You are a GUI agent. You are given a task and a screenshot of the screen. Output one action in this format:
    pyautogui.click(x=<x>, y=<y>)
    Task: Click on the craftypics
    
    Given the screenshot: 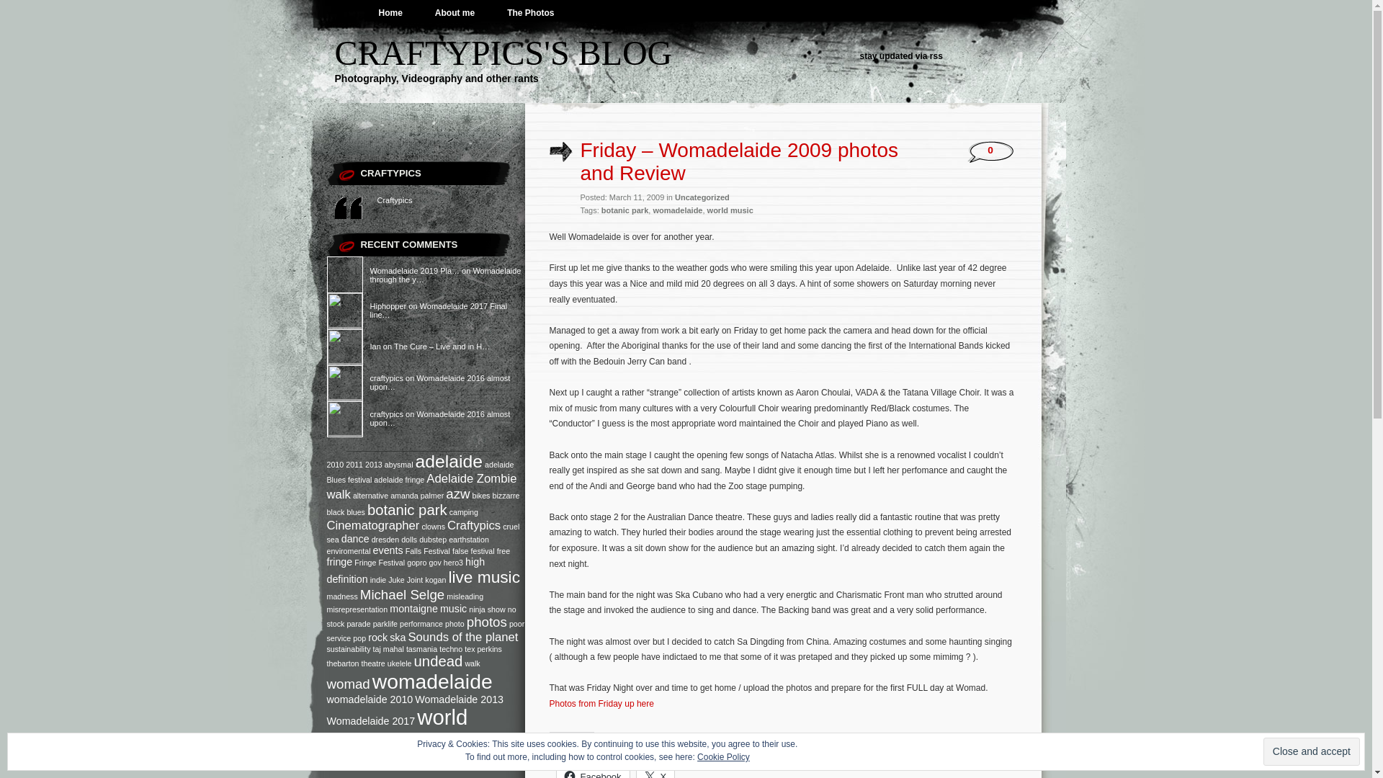 What is the action you would take?
    pyautogui.click(x=344, y=419)
    